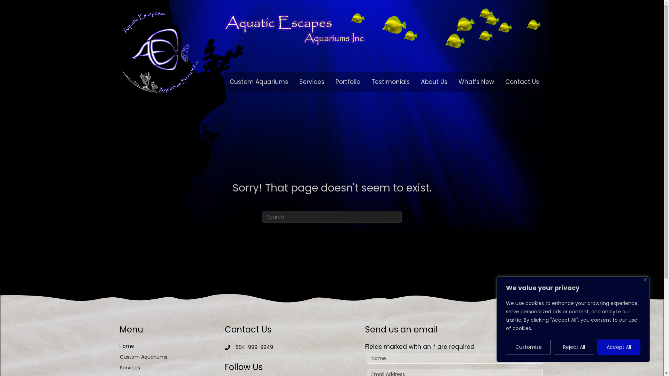  What do you see at coordinates (348, 82) in the screenshot?
I see `Portfolio` at bounding box center [348, 82].